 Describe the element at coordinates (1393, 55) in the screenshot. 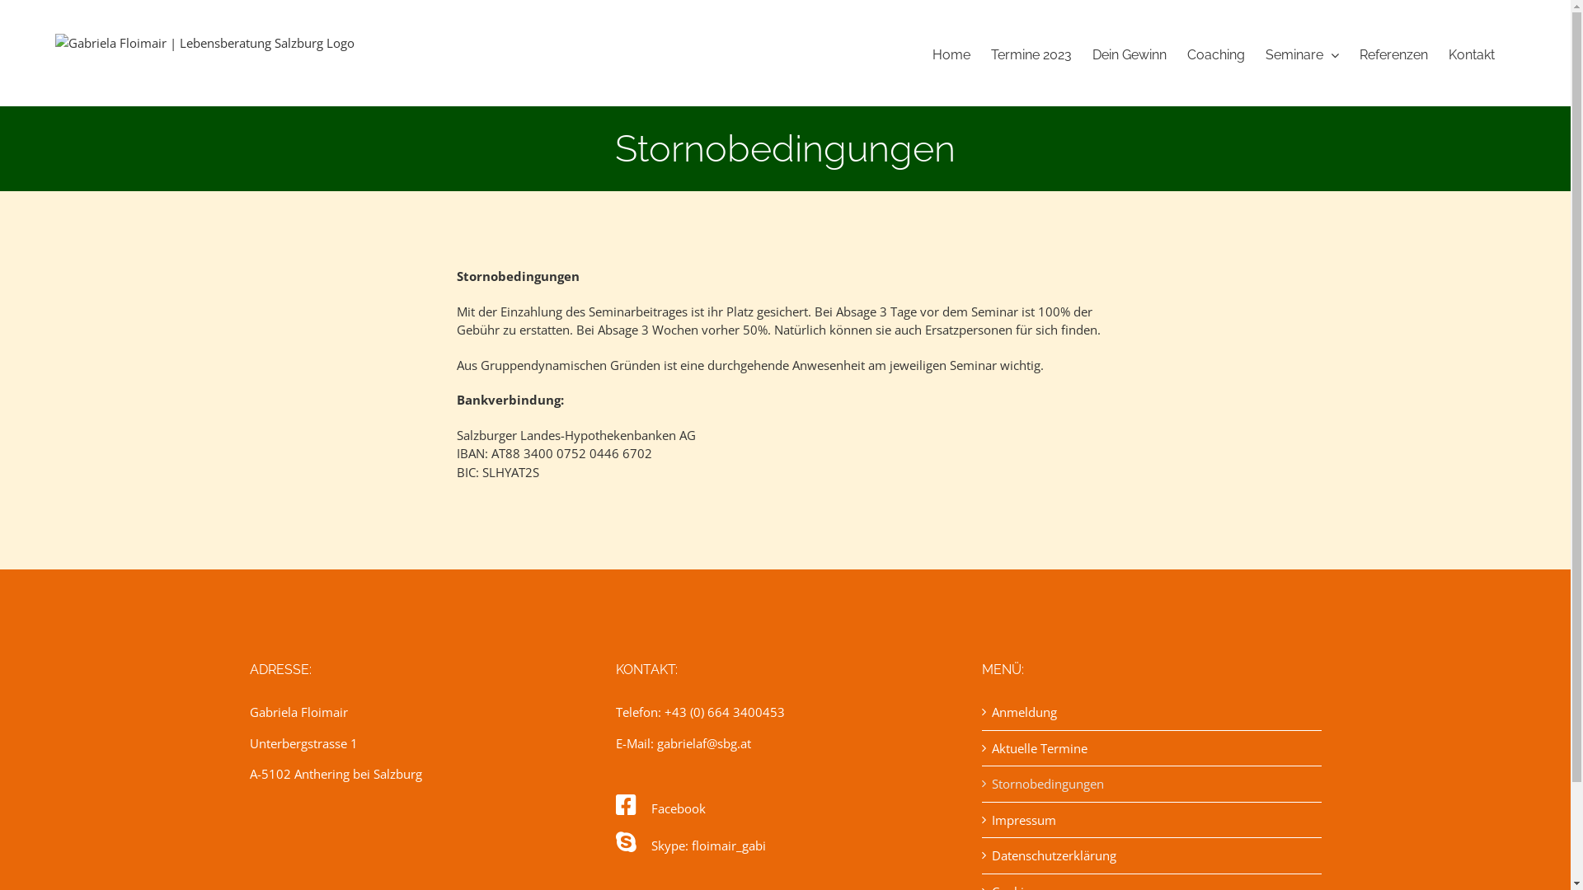

I see `Referenzen` at that location.